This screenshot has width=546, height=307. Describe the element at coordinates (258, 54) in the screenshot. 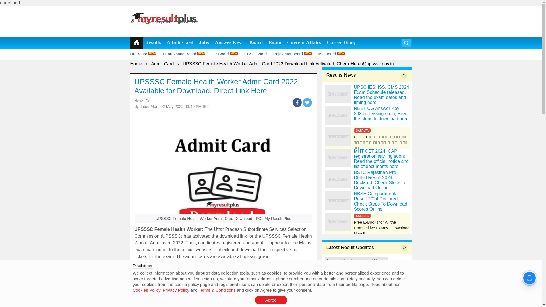

I see `CBSE Board` at that location.